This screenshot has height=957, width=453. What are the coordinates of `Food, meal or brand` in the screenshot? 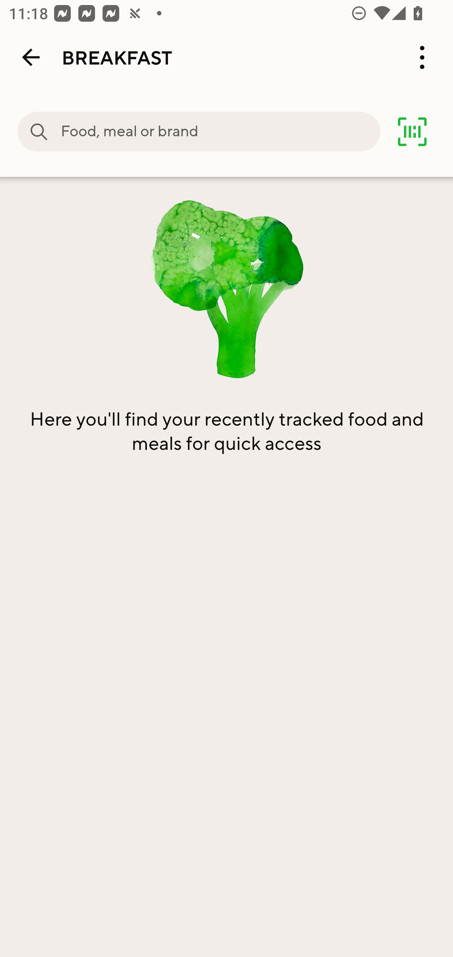 It's located at (220, 132).